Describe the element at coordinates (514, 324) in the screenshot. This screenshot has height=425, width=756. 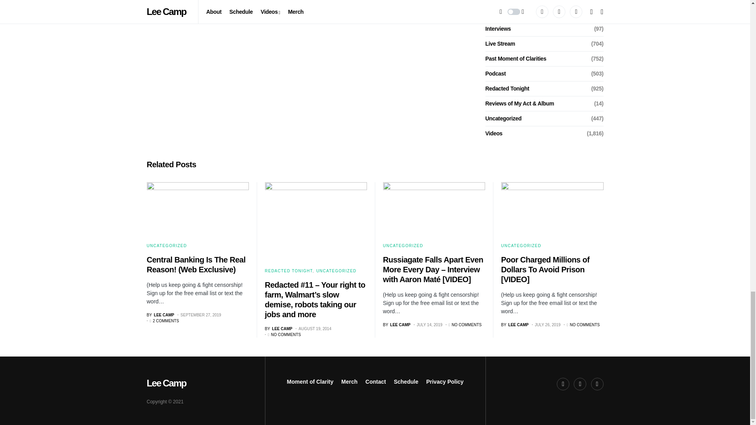
I see `View all posts by Lee Camp` at that location.